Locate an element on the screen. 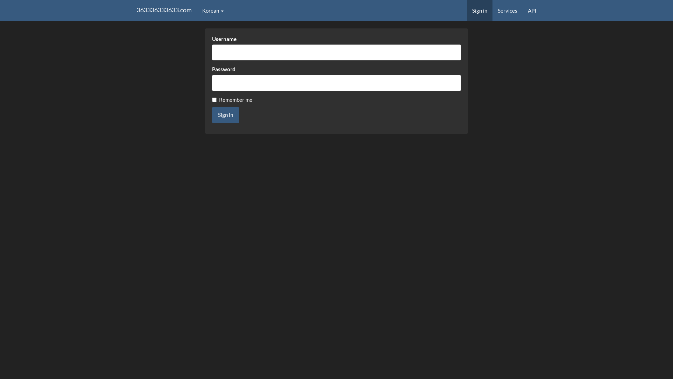 The width and height of the screenshot is (673, 379). 363336333633.com is located at coordinates (164, 11).